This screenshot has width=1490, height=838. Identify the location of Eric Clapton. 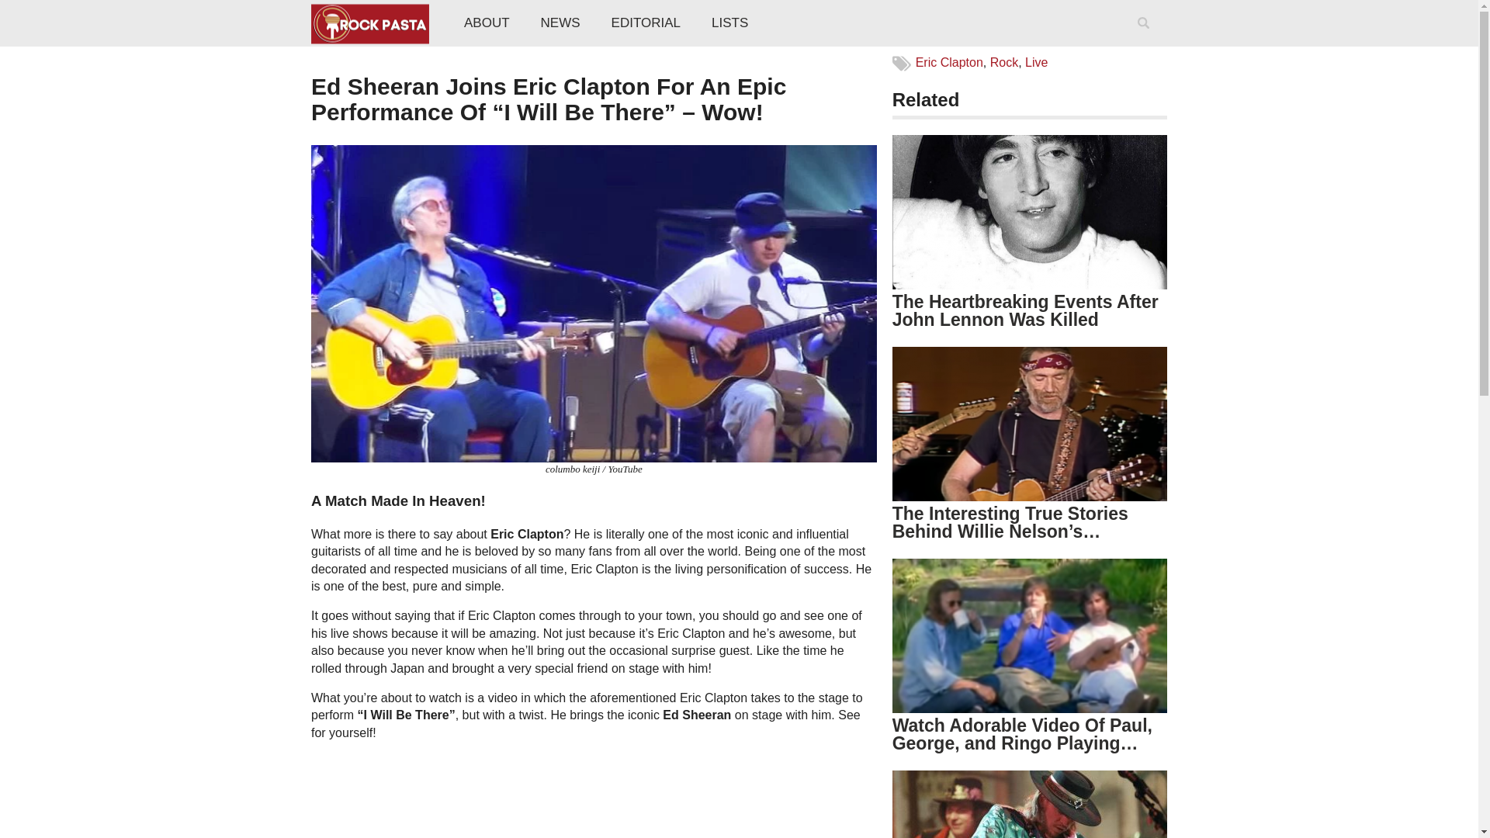
(950, 62).